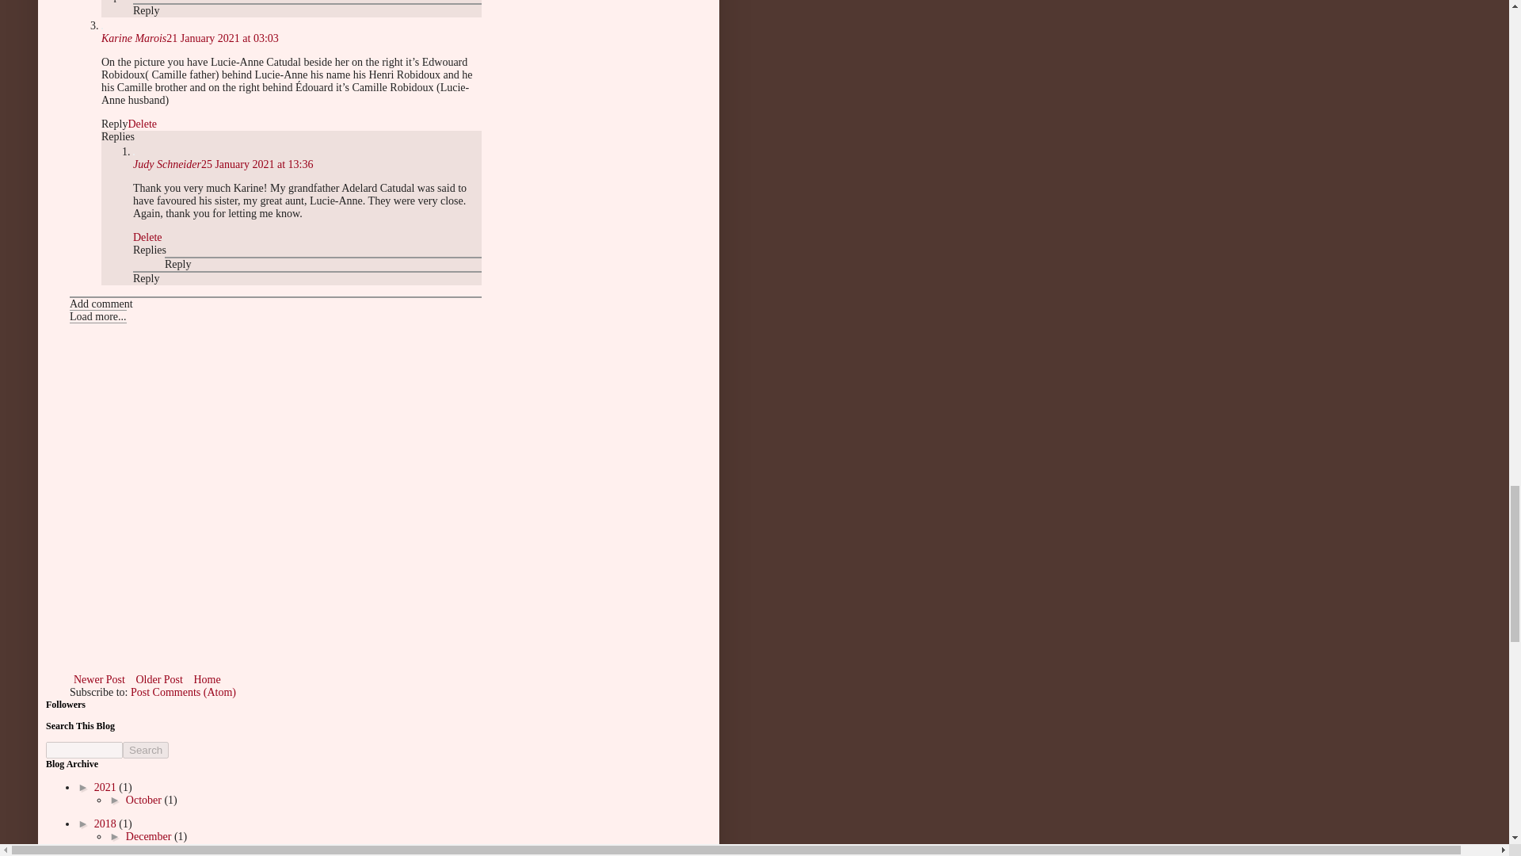 This screenshot has height=856, width=1521. I want to click on Replies, so click(118, 136).